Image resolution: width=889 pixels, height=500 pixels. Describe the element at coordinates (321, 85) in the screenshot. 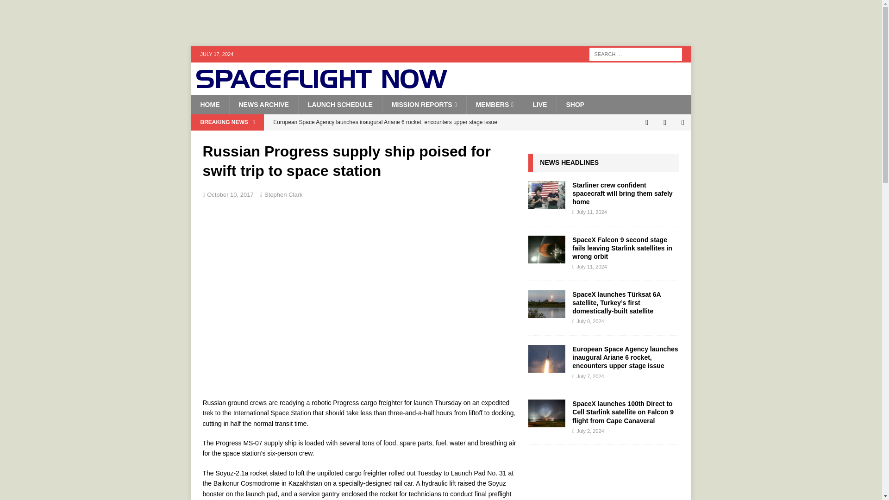

I see `Spaceflight Now` at that location.